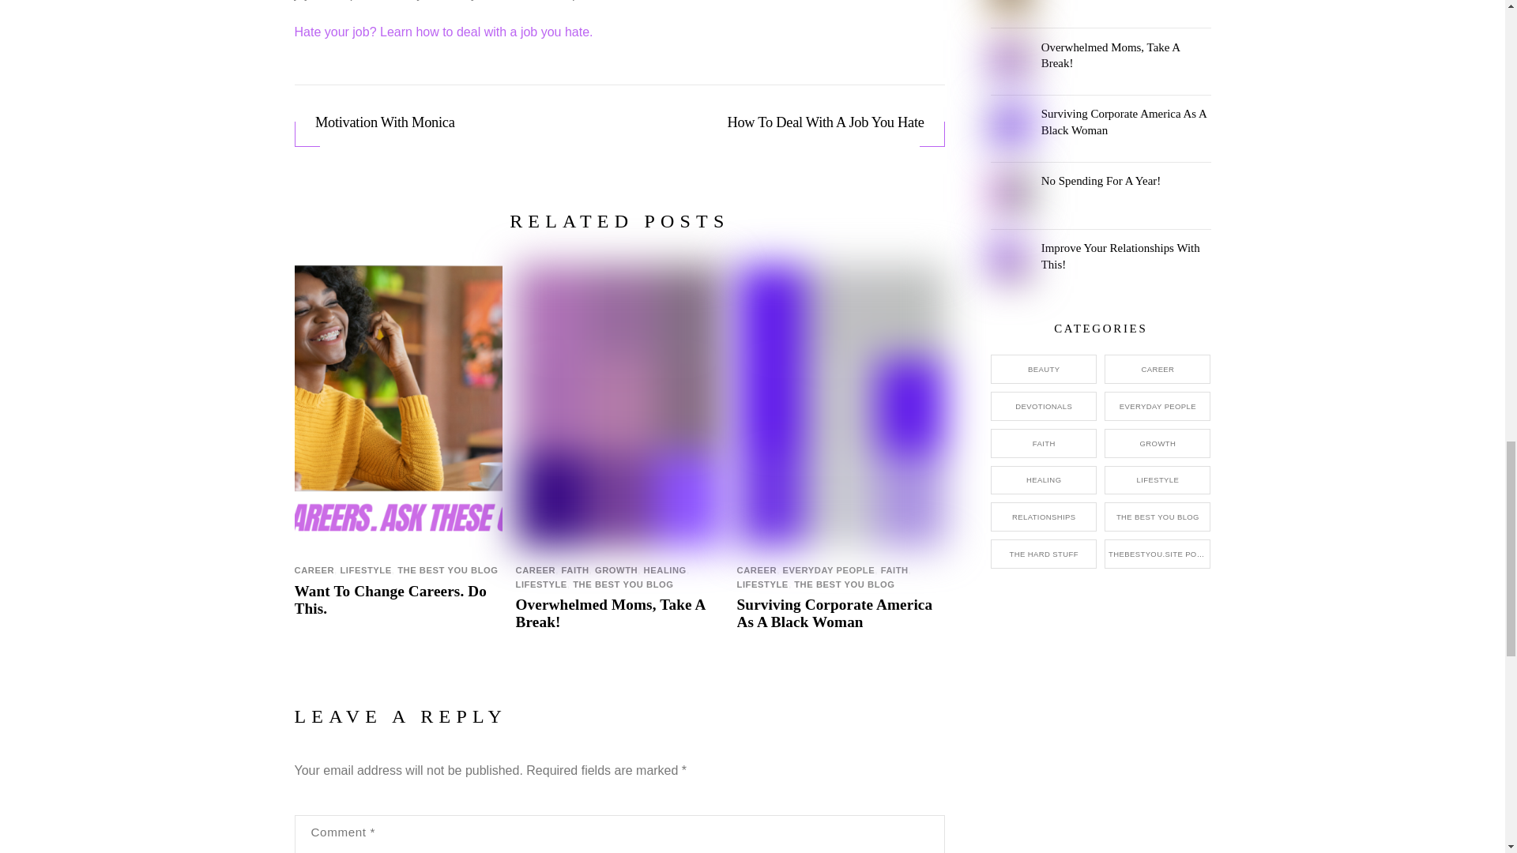 The image size is (1517, 853). I want to click on THE BEST YOU BLOG, so click(447, 570).